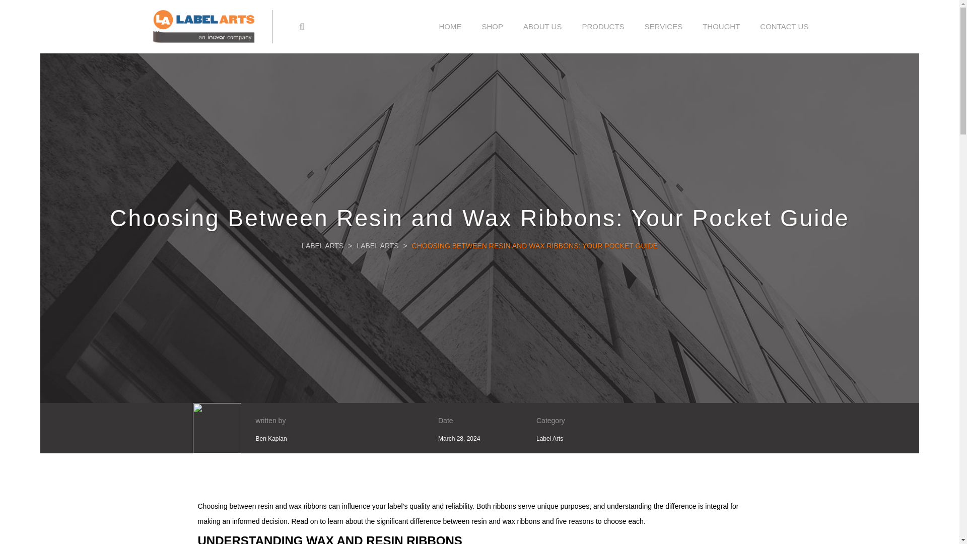  I want to click on Go to Label Arts., so click(322, 245).